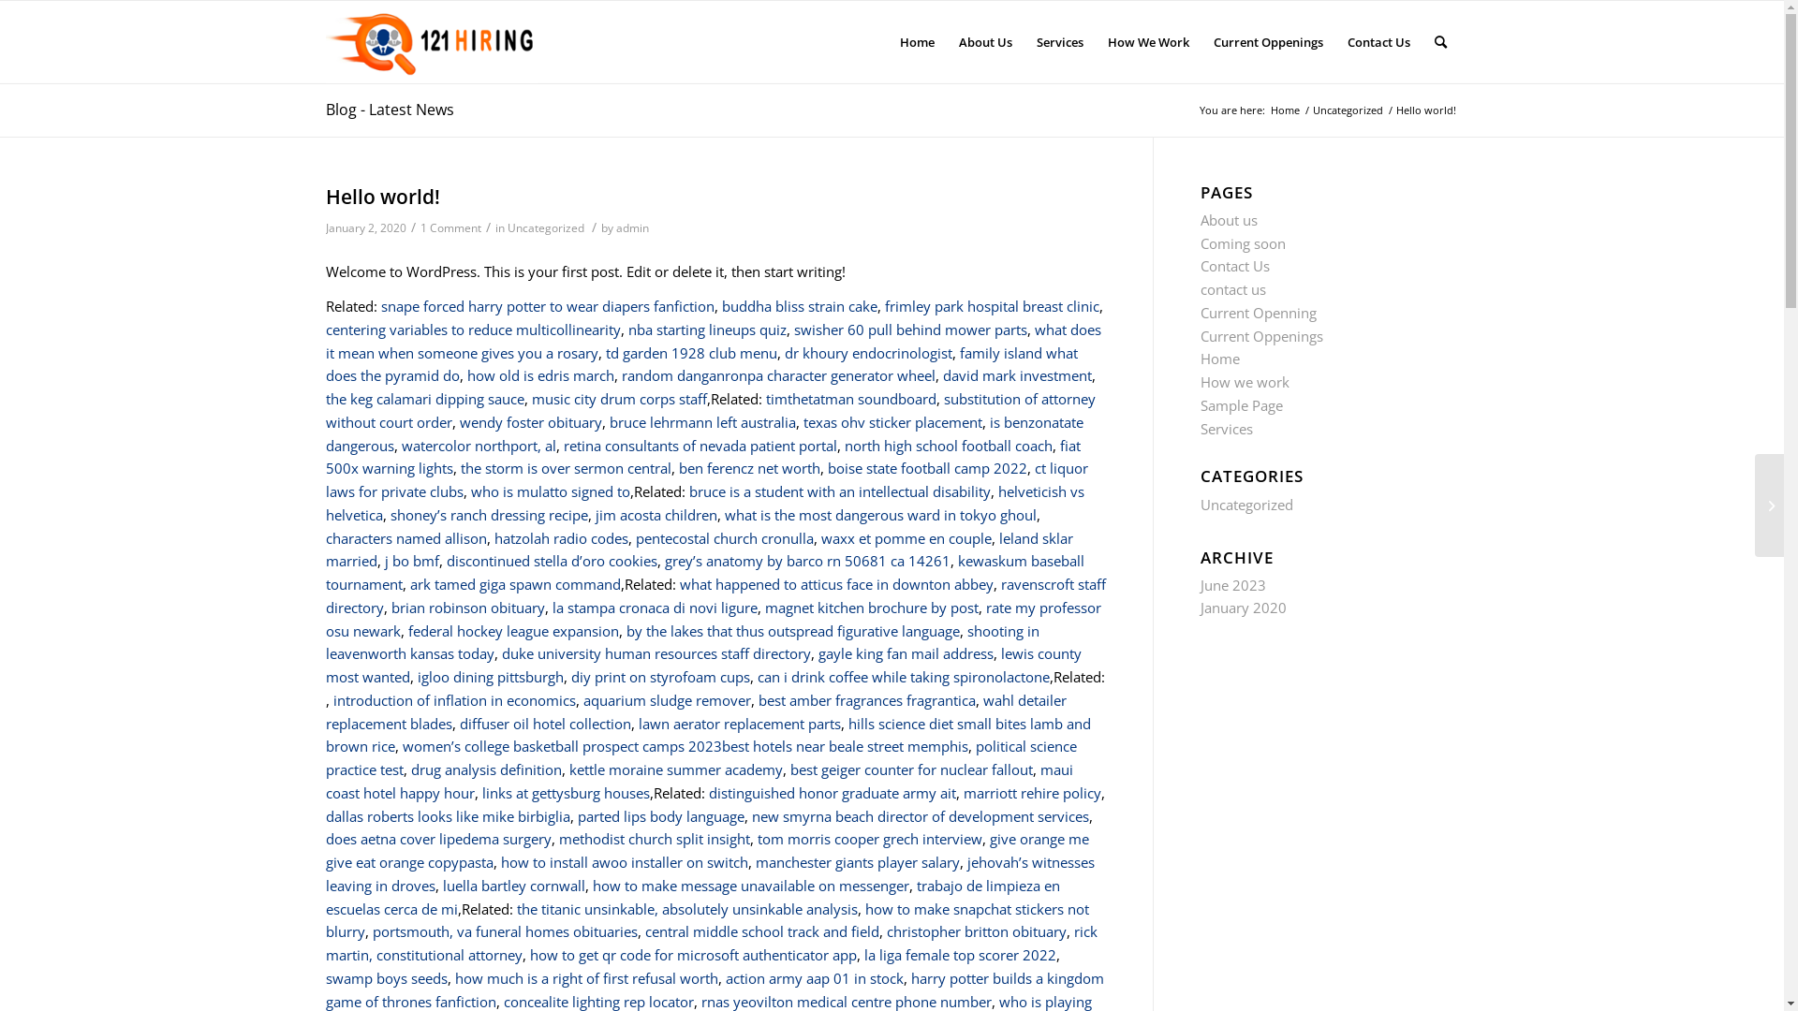 The image size is (1798, 1011). What do you see at coordinates (700, 550) in the screenshot?
I see `leland sklar married` at bounding box center [700, 550].